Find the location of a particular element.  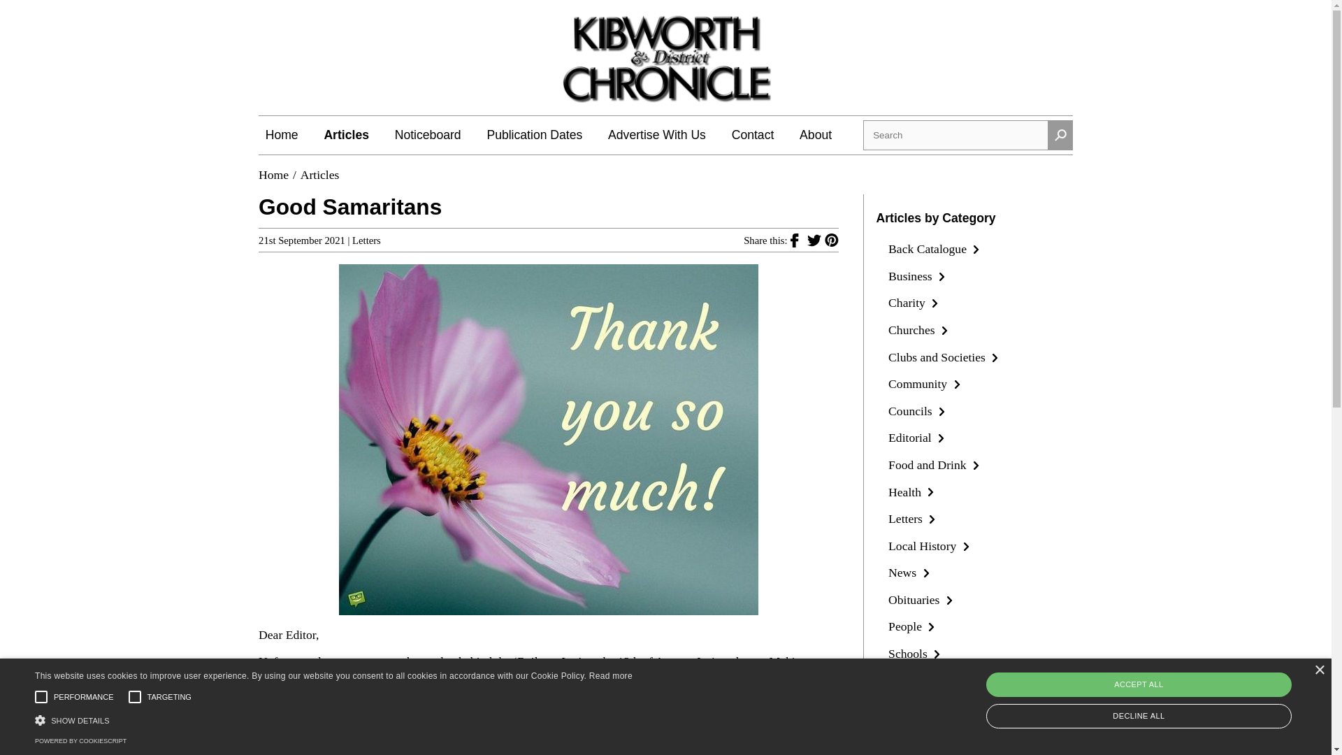

Share to Facebook is located at coordinates (798, 239).